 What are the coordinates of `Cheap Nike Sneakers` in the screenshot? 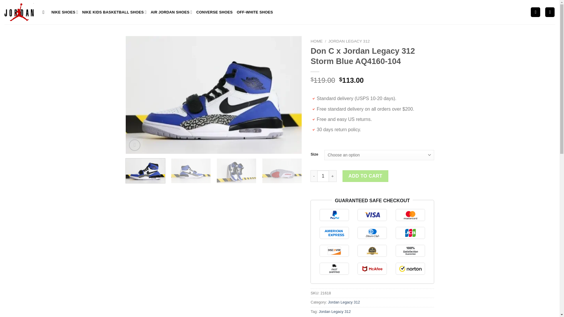 It's located at (19, 12).